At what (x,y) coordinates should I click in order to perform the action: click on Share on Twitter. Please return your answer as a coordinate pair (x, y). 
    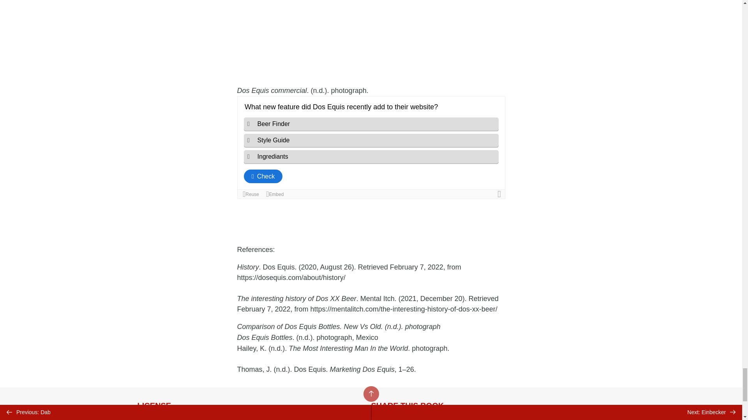
    Looking at the image, I should click on (380, 418).